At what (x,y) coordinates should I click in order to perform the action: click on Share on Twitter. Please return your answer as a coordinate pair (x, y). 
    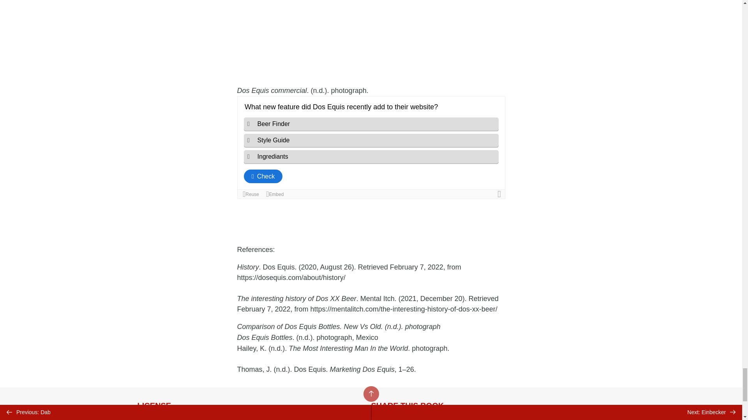
    Looking at the image, I should click on (380, 418).